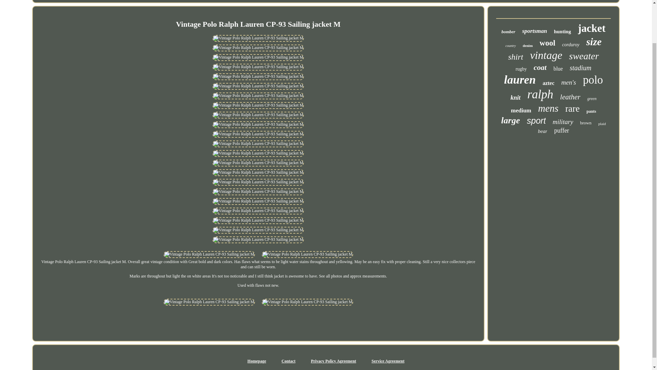  Describe the element at coordinates (258, 182) in the screenshot. I see `Vintage Polo Ralph Lauren CP-93 Sailing jacket M` at that location.